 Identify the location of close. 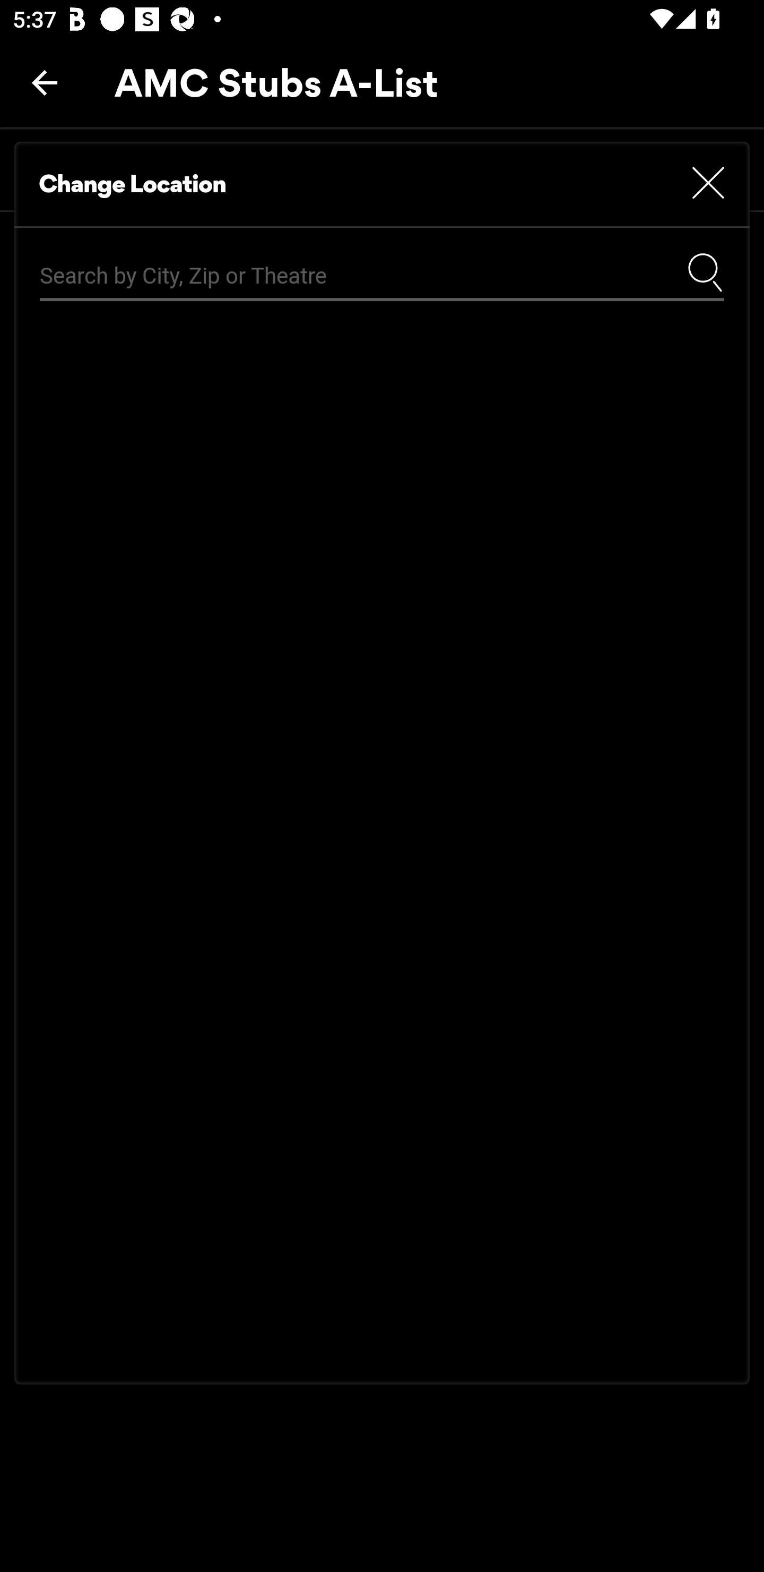
(708, 184).